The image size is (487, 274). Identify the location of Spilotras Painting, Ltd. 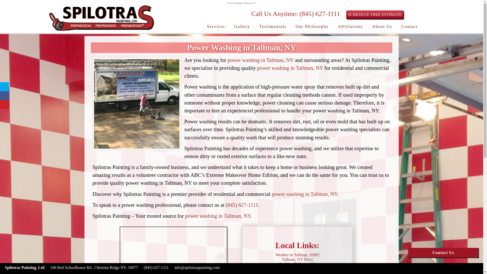
(101, 30).